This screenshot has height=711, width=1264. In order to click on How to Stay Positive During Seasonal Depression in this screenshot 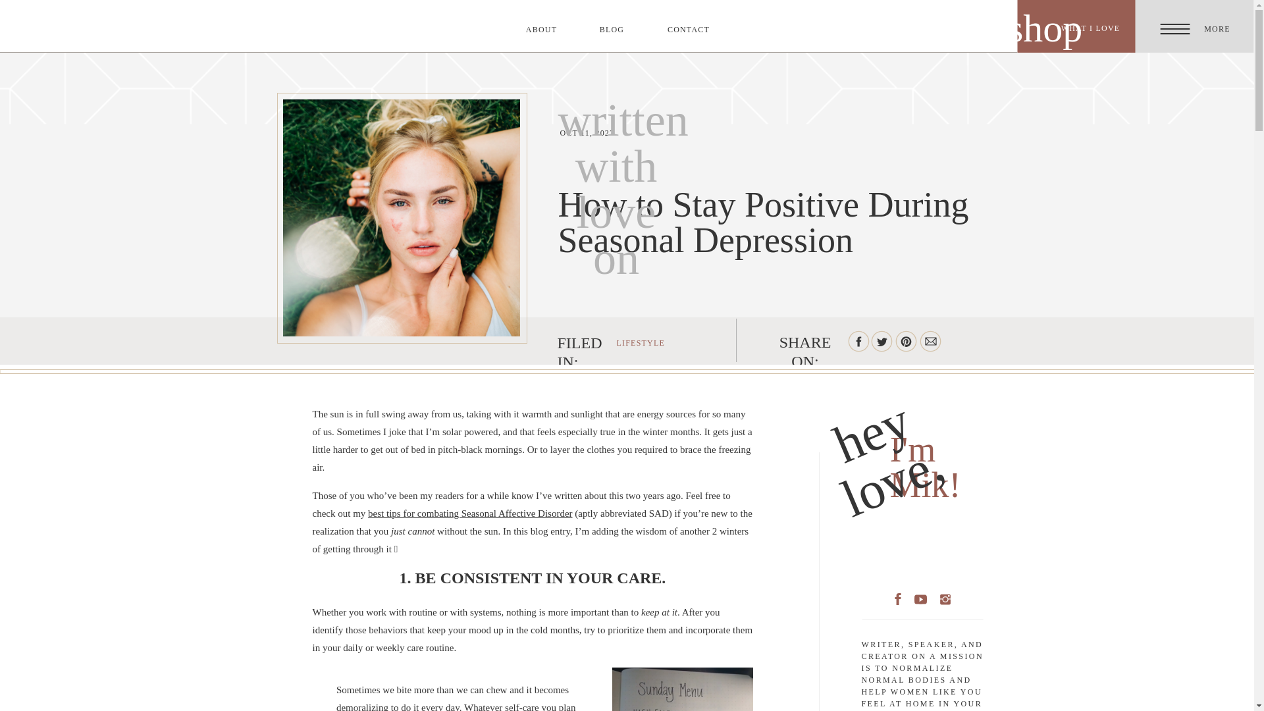, I will do `click(805, 340)`.